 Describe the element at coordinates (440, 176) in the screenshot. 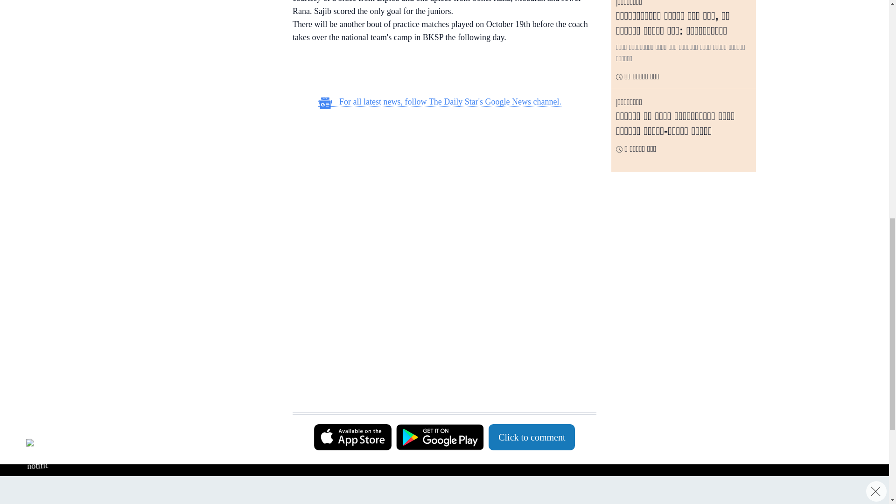

I see `3rd party ad content` at that location.